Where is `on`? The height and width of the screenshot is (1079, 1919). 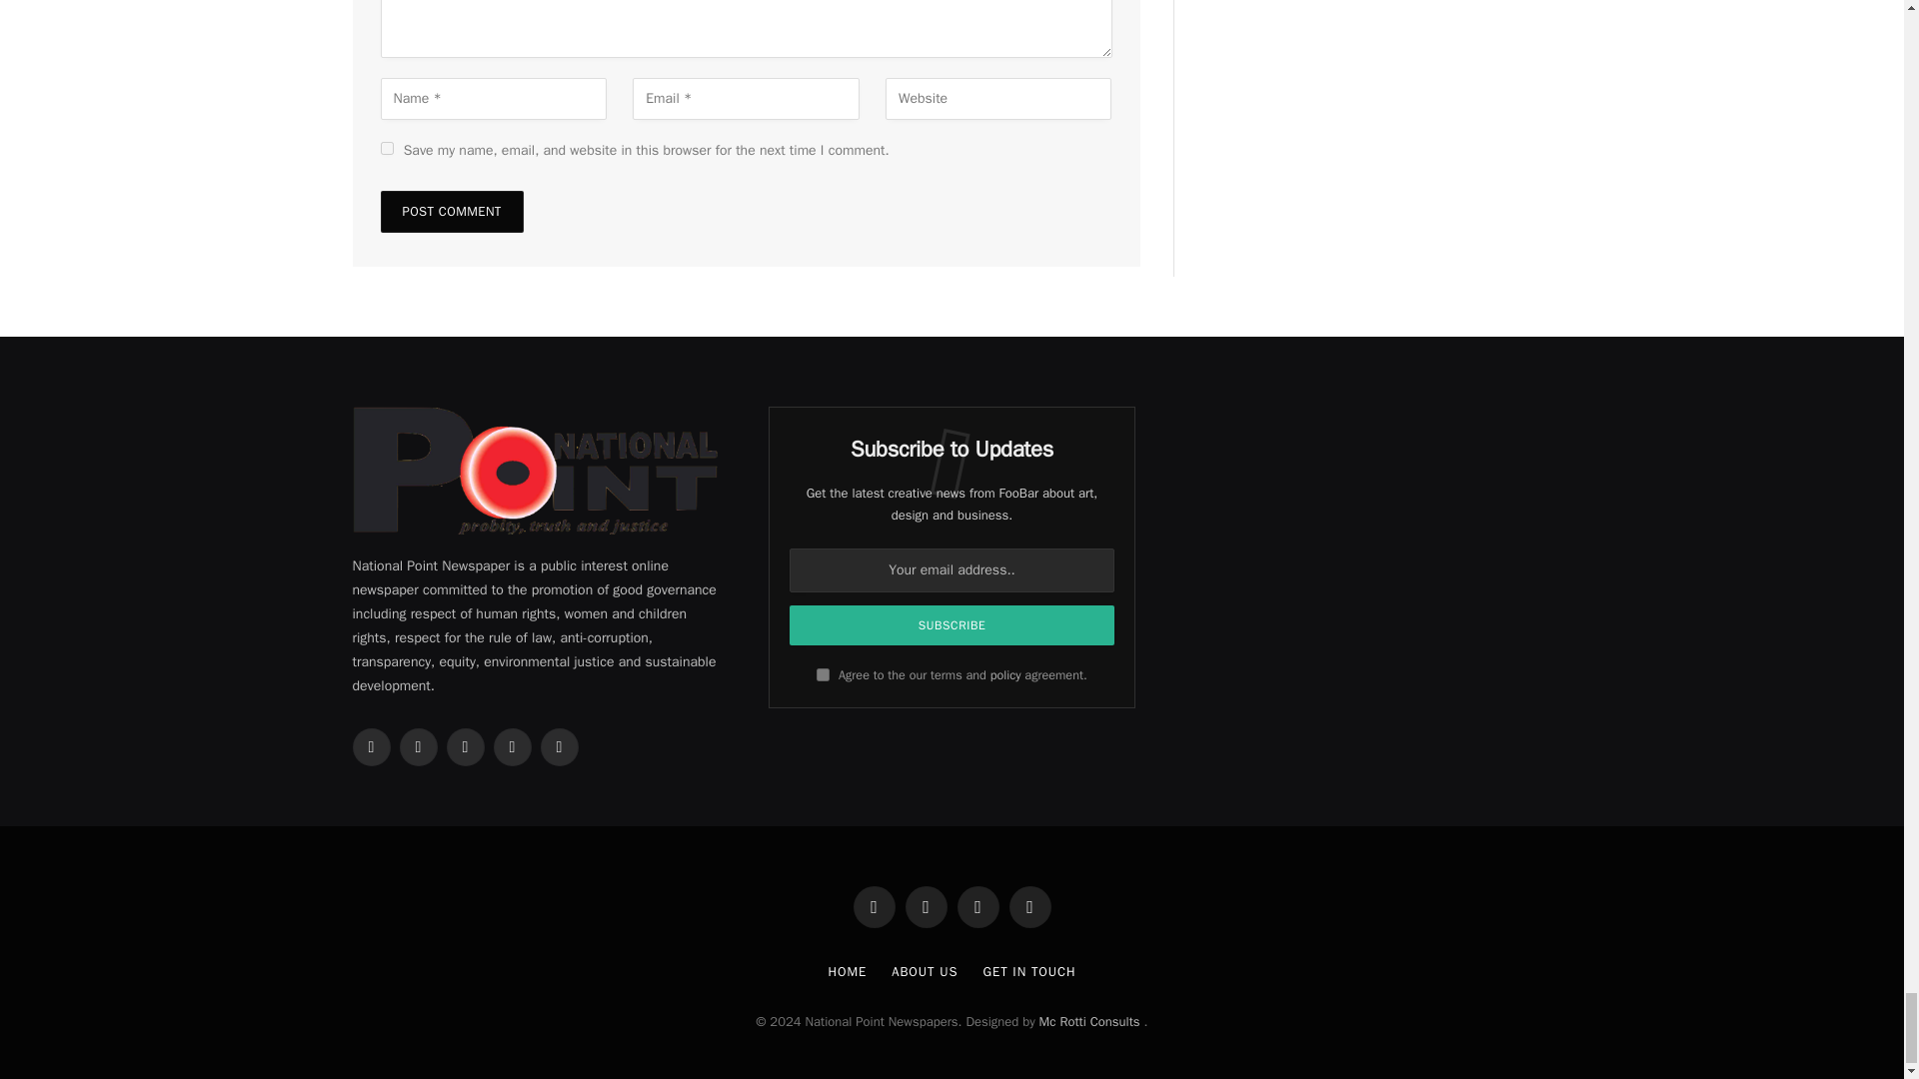 on is located at coordinates (823, 673).